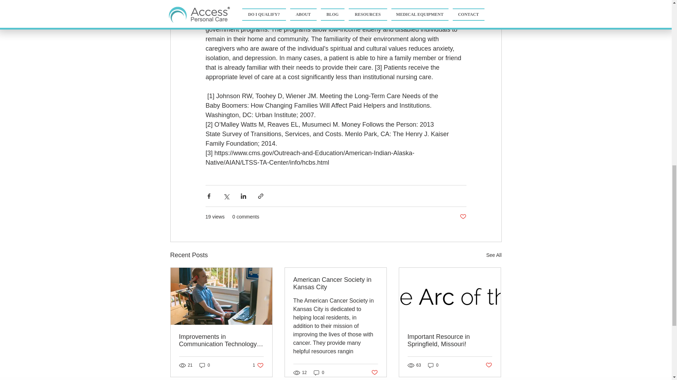  What do you see at coordinates (463, 217) in the screenshot?
I see `Post not marked as liked` at bounding box center [463, 217].